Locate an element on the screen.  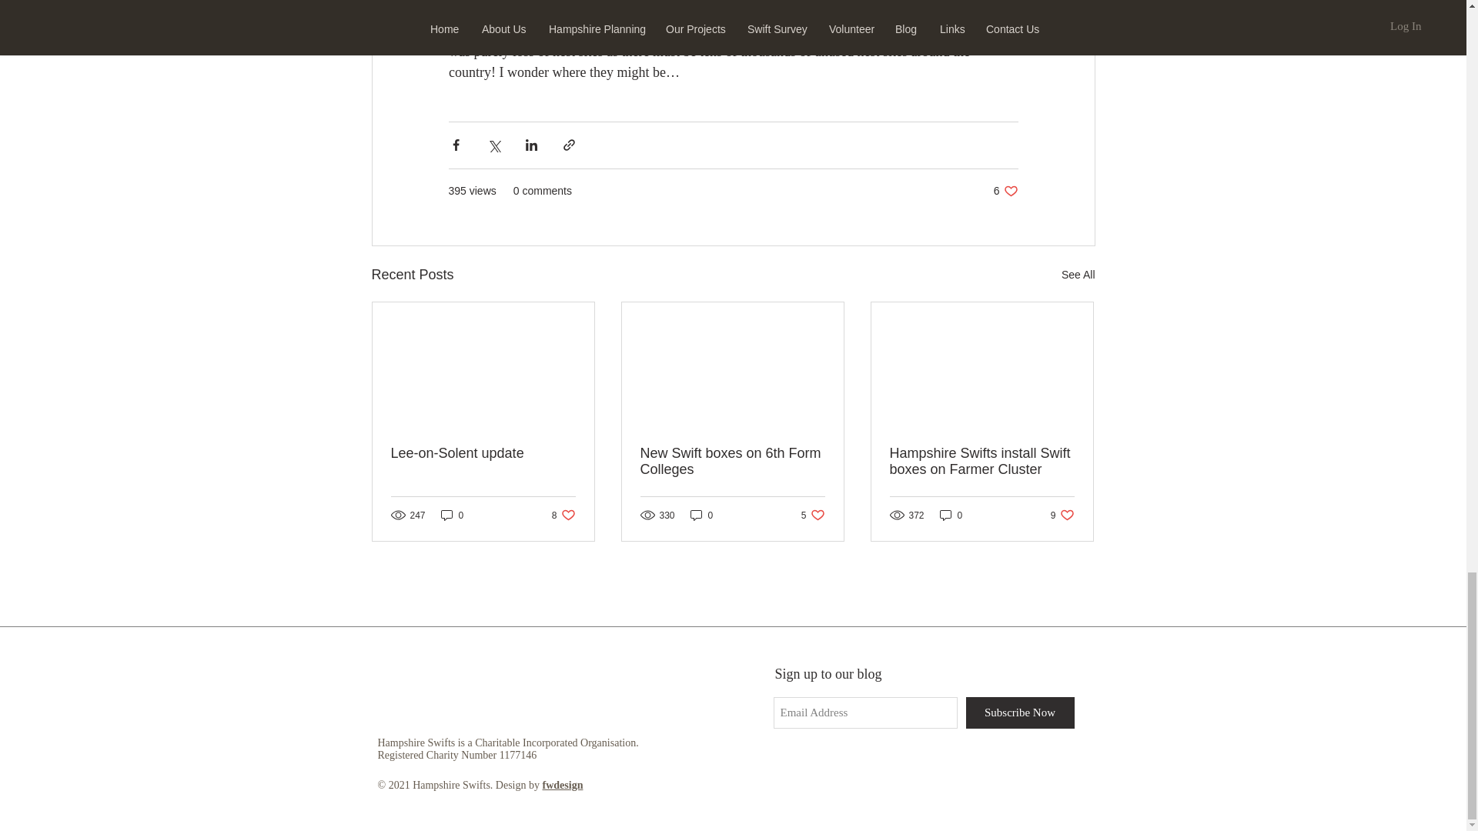
See All is located at coordinates (1078, 275).